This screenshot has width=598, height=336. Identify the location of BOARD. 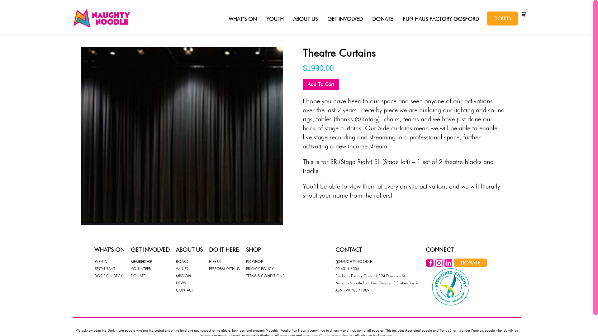
(182, 261).